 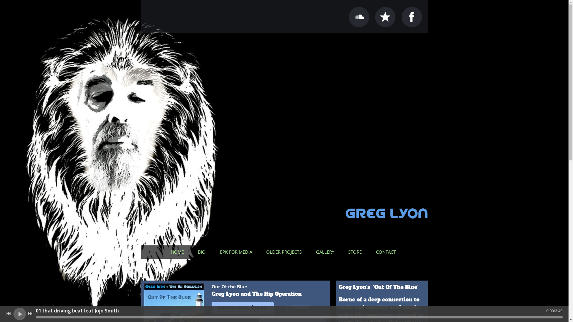 I want to click on Next track, so click(x=30, y=314).